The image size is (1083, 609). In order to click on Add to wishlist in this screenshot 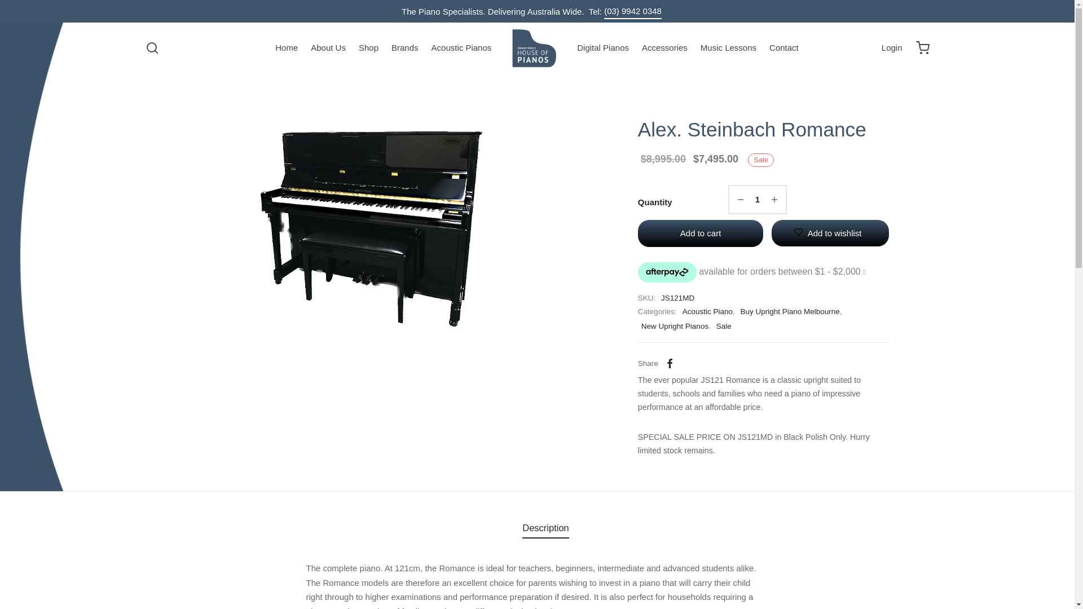, I will do `click(830, 228)`.